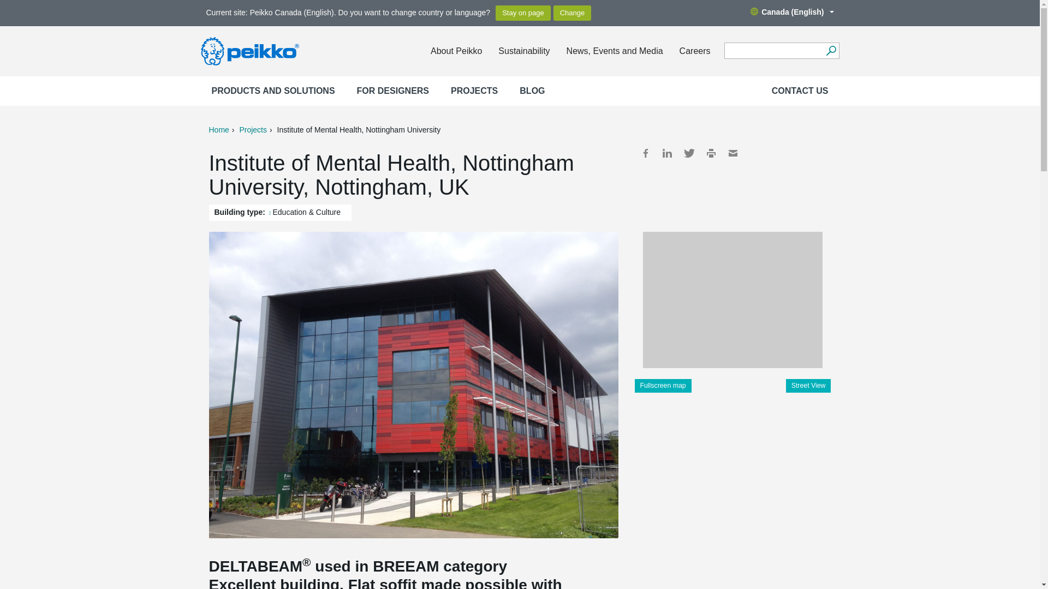 The image size is (1048, 589). I want to click on Email link, so click(733, 153).